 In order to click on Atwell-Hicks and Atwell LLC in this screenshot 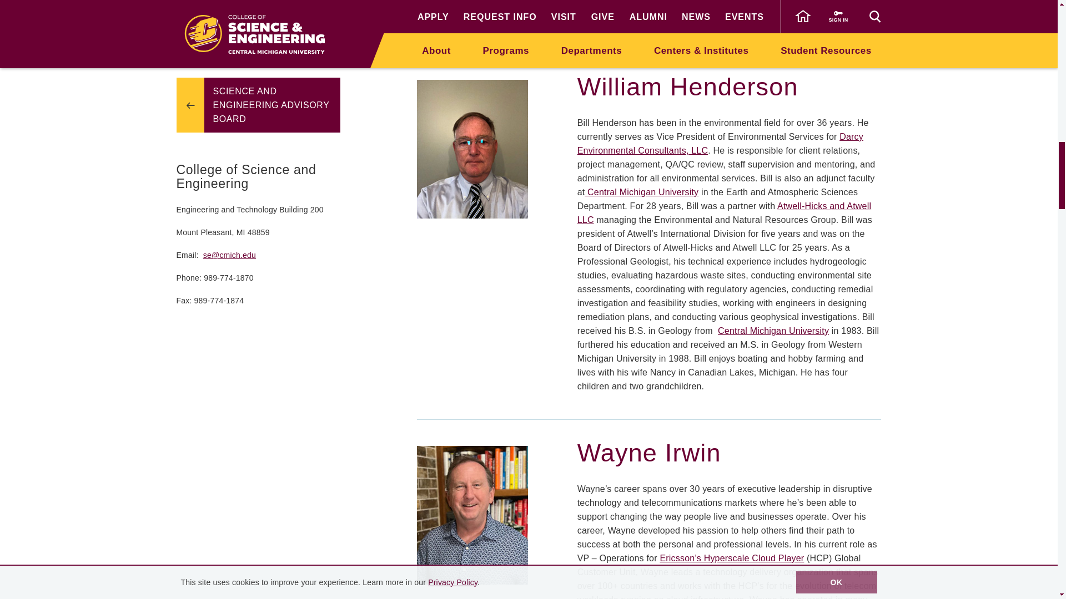, I will do `click(724, 213)`.